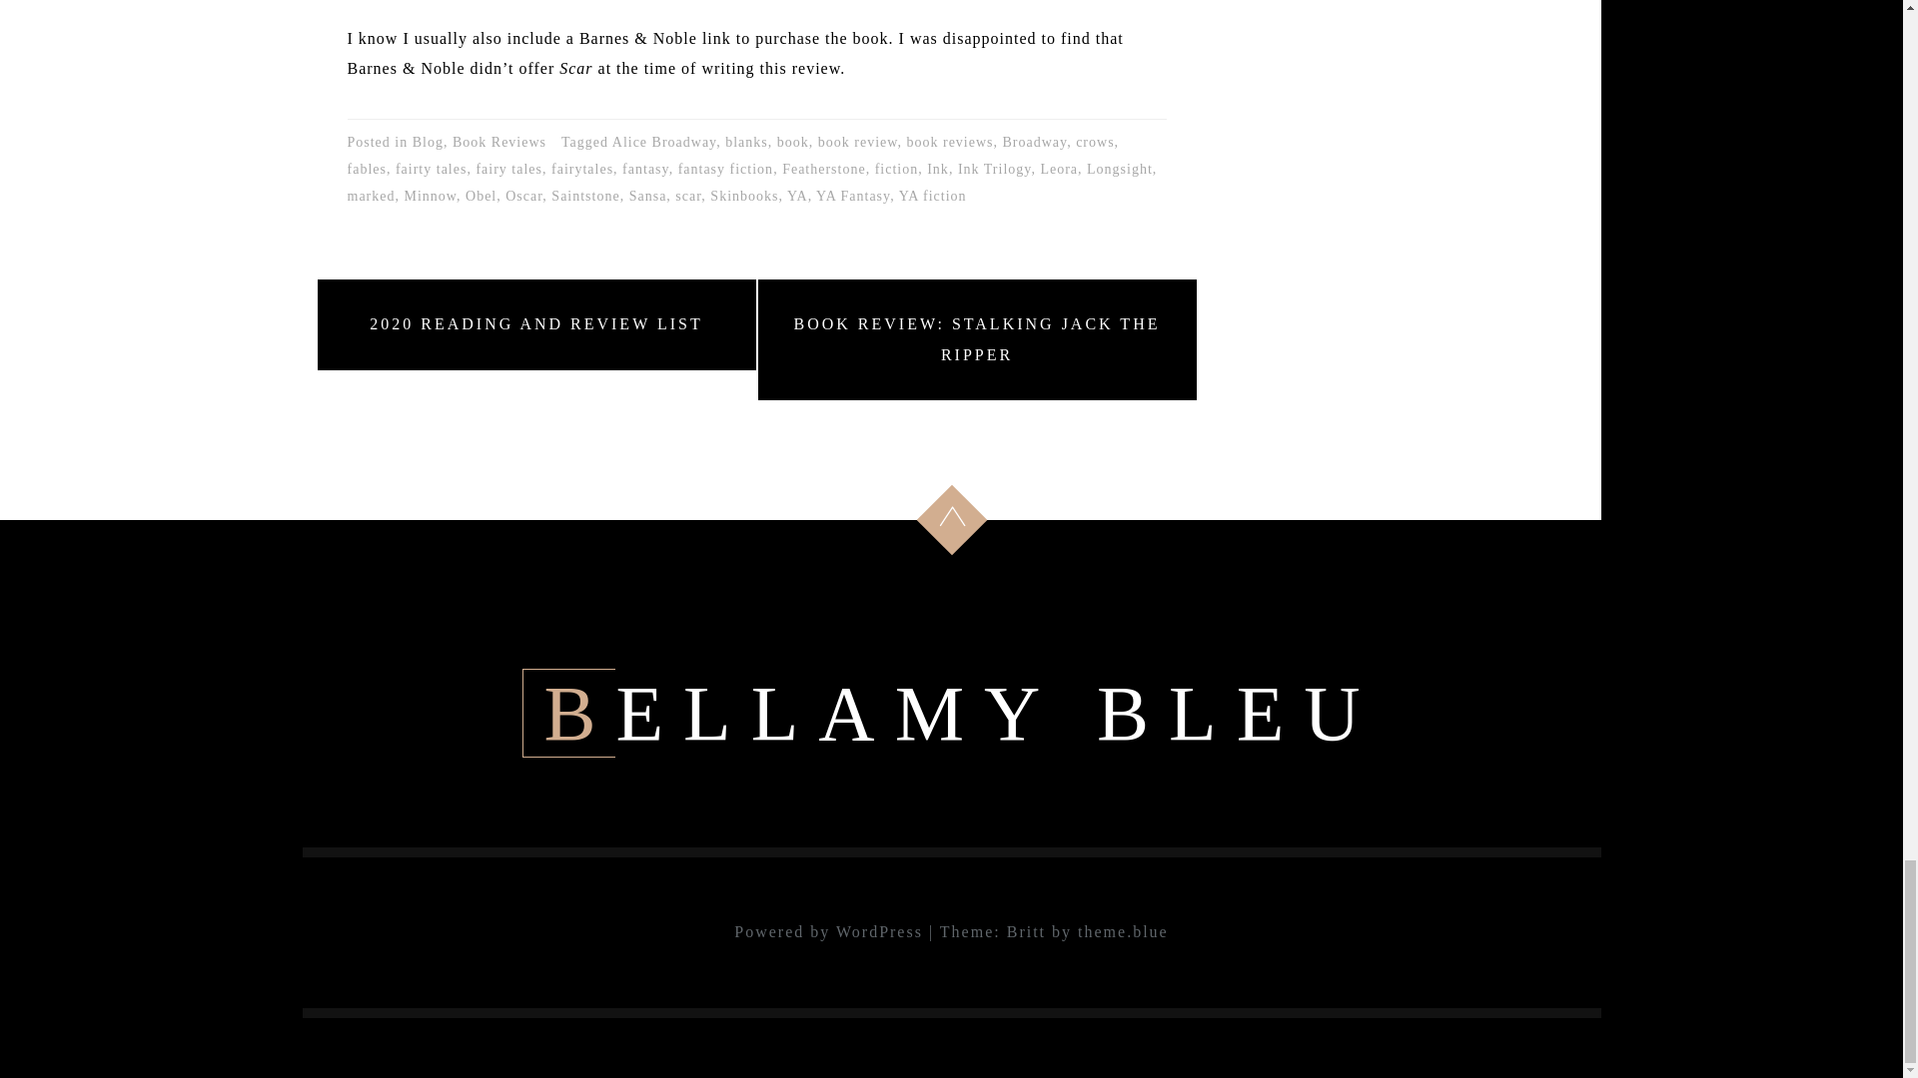 The image size is (1918, 1078). I want to click on fairy tales, so click(509, 169).